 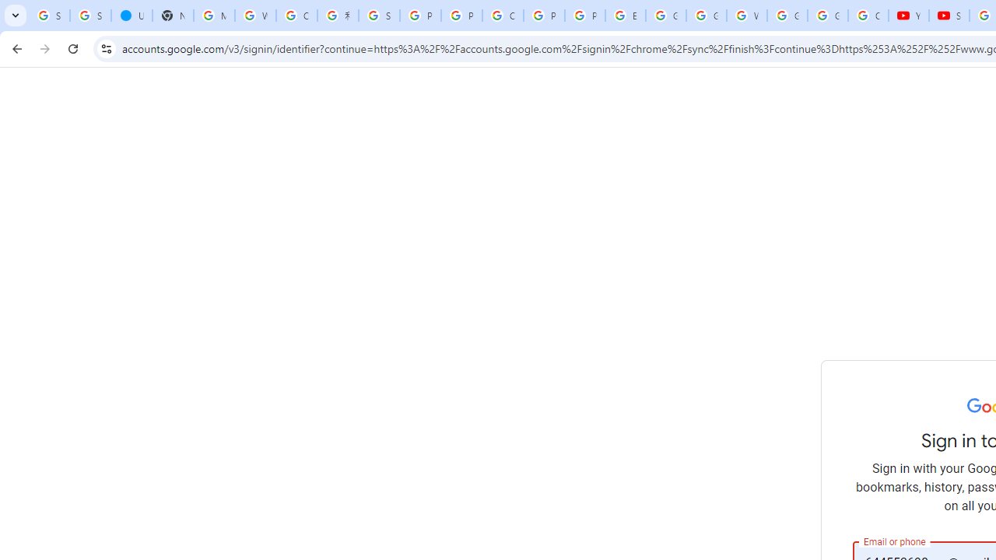 I want to click on YouTube, so click(x=909, y=16).